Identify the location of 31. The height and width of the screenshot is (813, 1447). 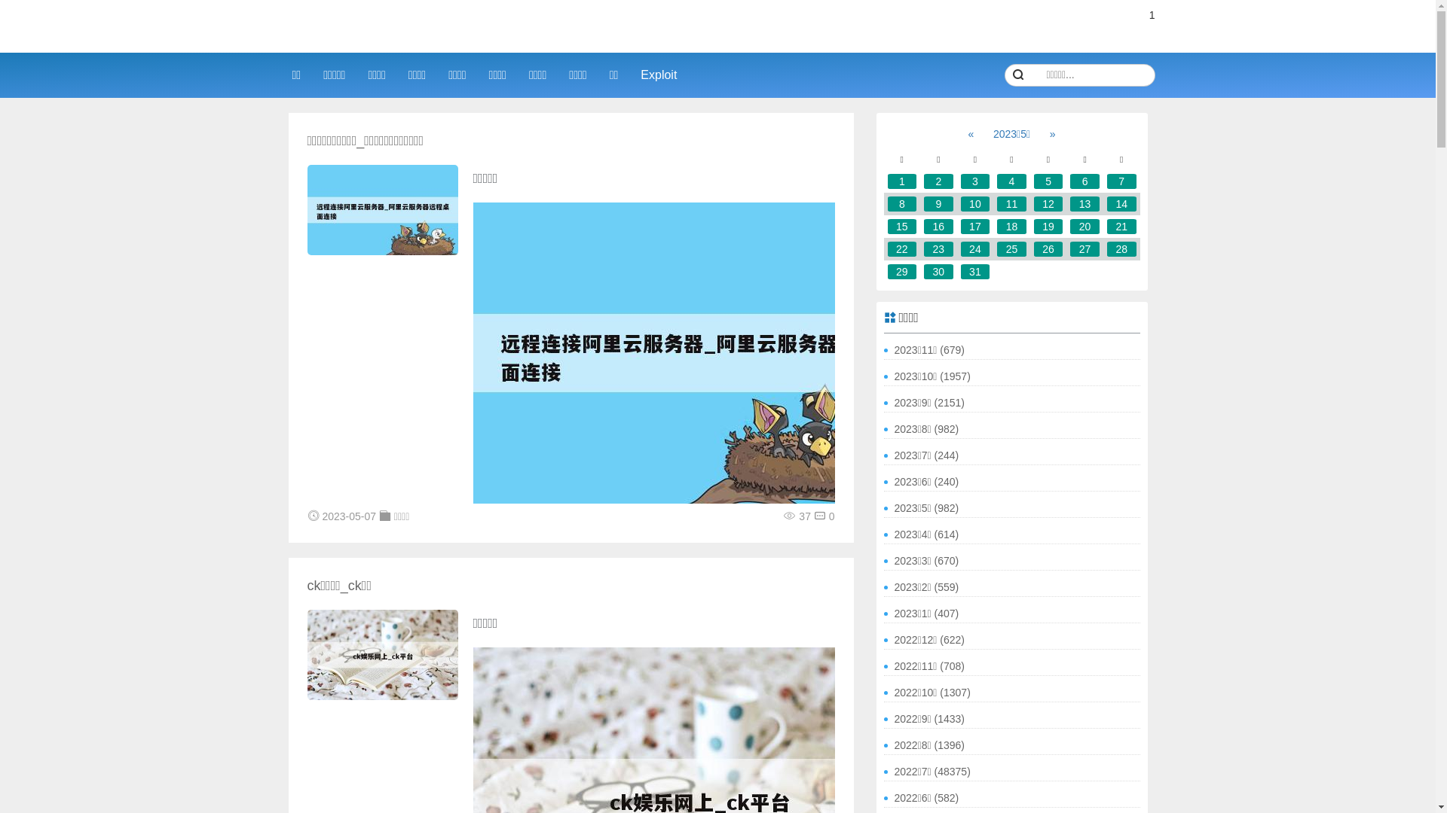
(975, 272).